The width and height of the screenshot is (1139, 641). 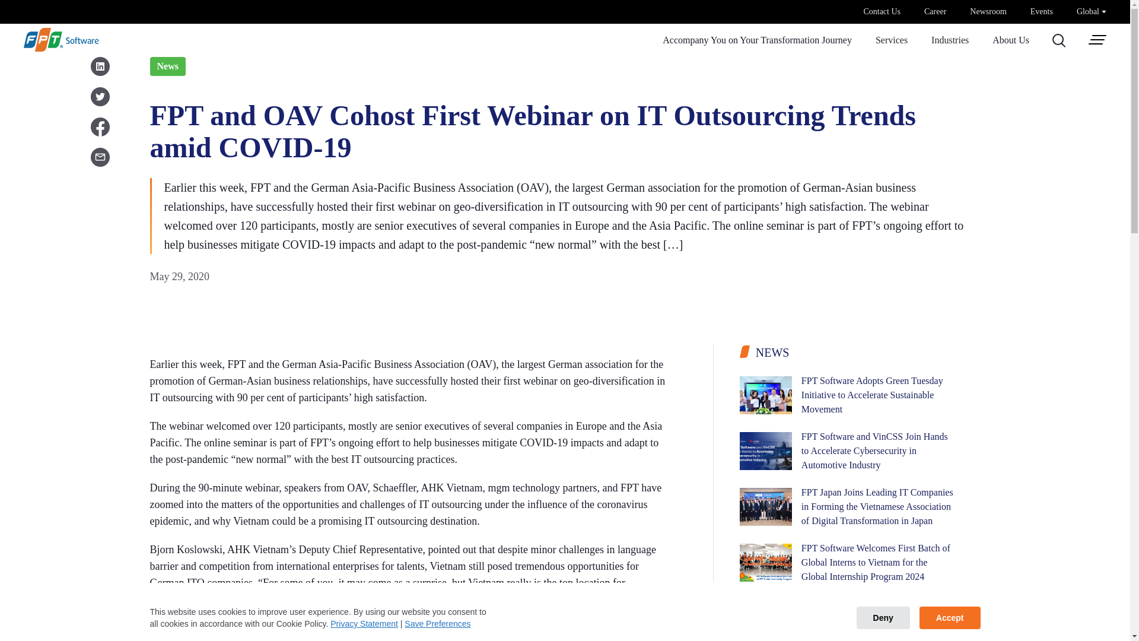 I want to click on Newsroom, so click(x=988, y=12).